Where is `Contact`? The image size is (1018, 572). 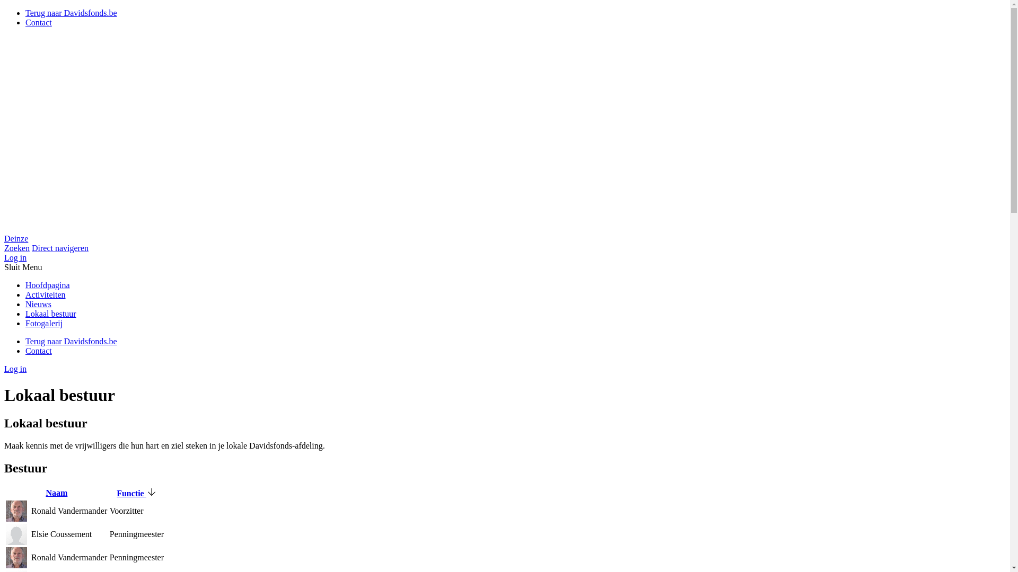 Contact is located at coordinates (39, 22).